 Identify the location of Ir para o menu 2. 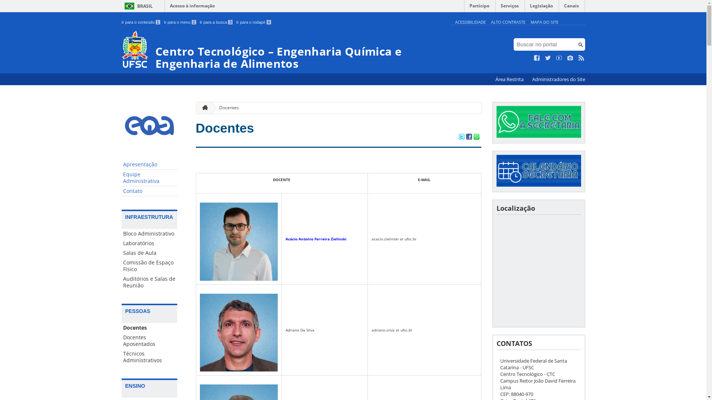
(180, 22).